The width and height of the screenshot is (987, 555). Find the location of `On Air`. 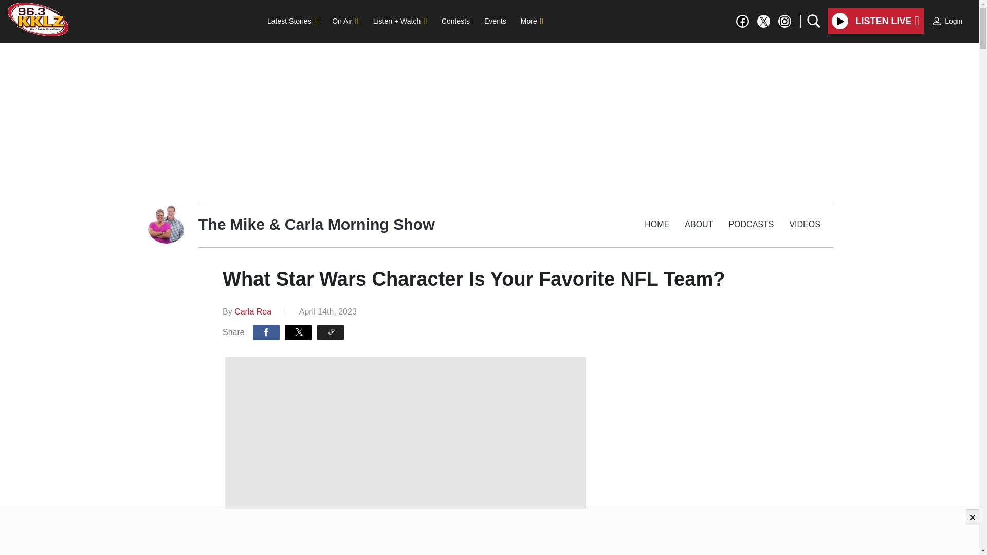

On Air is located at coordinates (344, 21).